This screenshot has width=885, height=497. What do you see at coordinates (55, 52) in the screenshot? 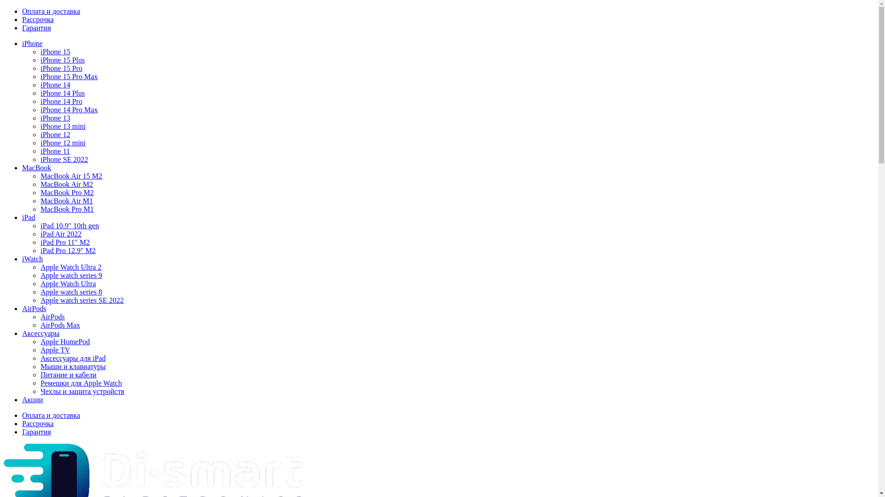
I see `iPhone 15` at bounding box center [55, 52].